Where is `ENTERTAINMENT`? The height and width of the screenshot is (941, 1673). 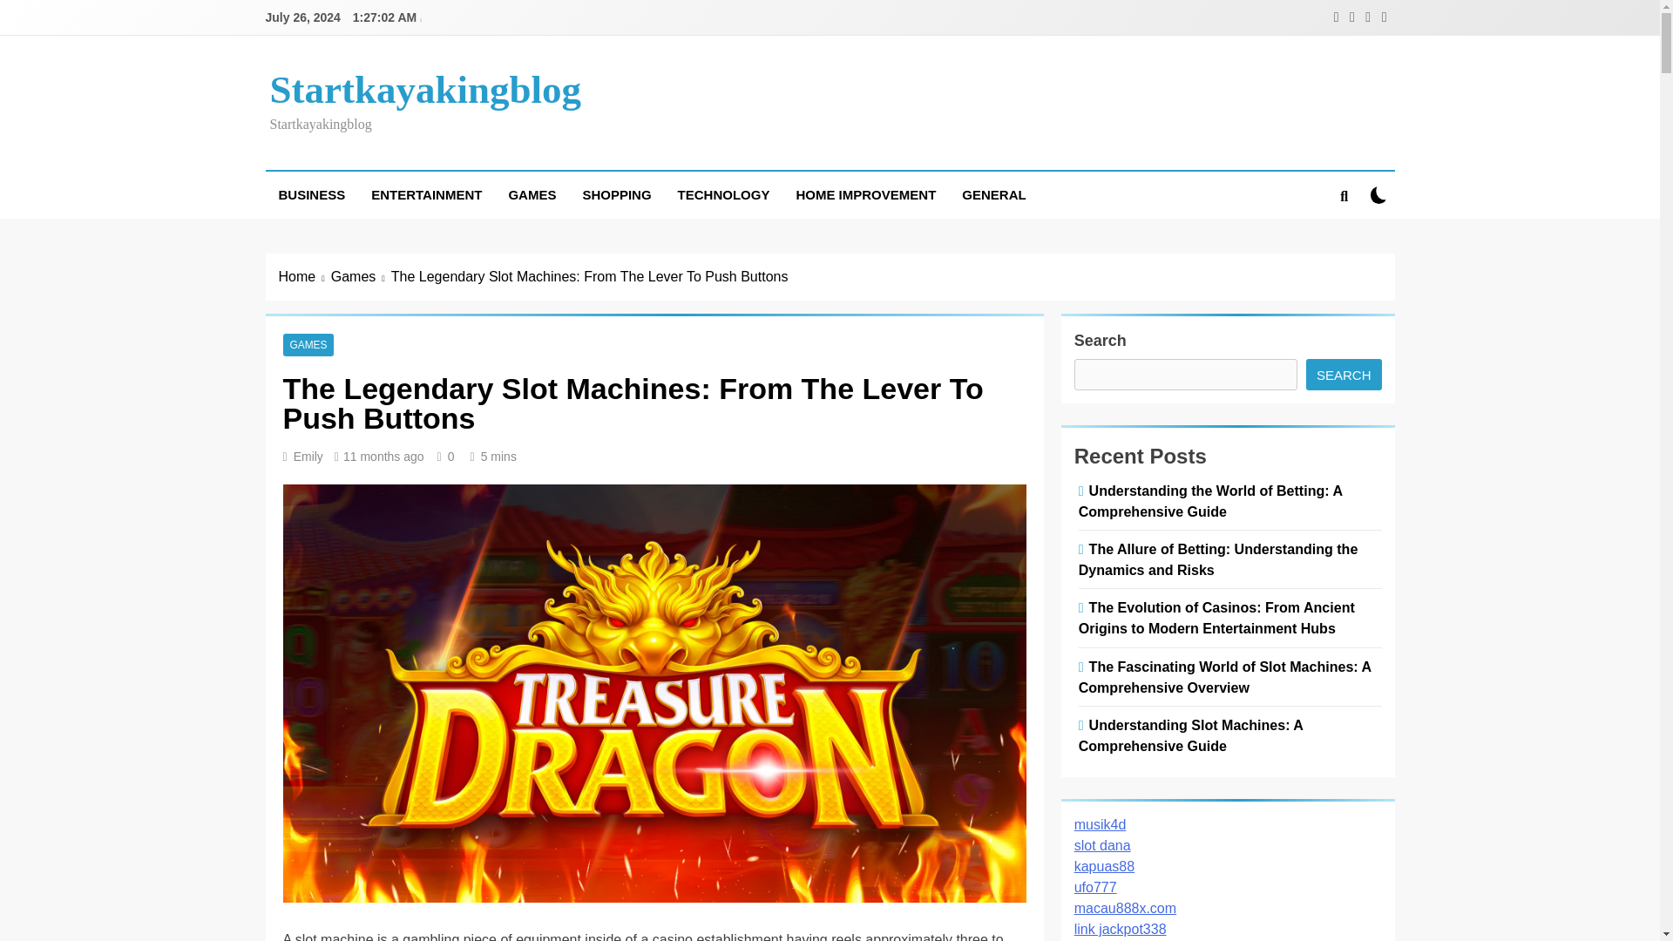 ENTERTAINMENT is located at coordinates (426, 194).